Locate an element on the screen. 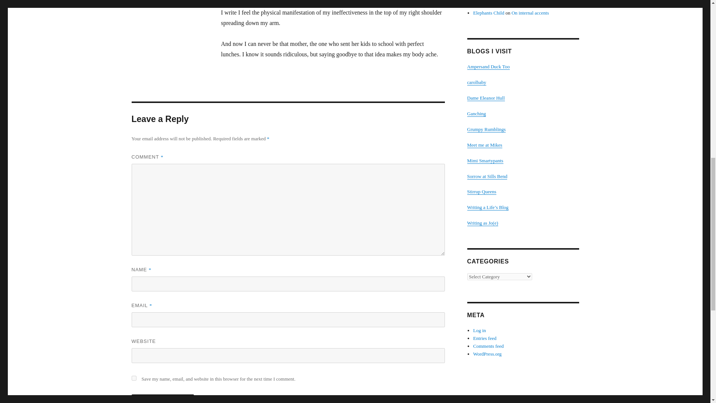 The width and height of the screenshot is (716, 403). carolbaby is located at coordinates (476, 82).